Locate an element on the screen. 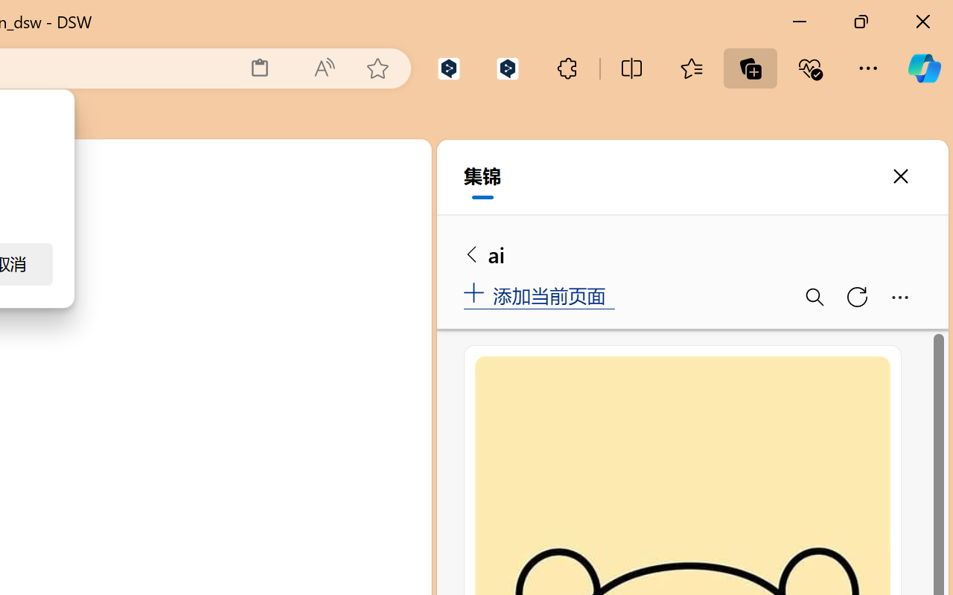 This screenshot has height=595, width=953. Class: actions-container is located at coordinates (384, 266).